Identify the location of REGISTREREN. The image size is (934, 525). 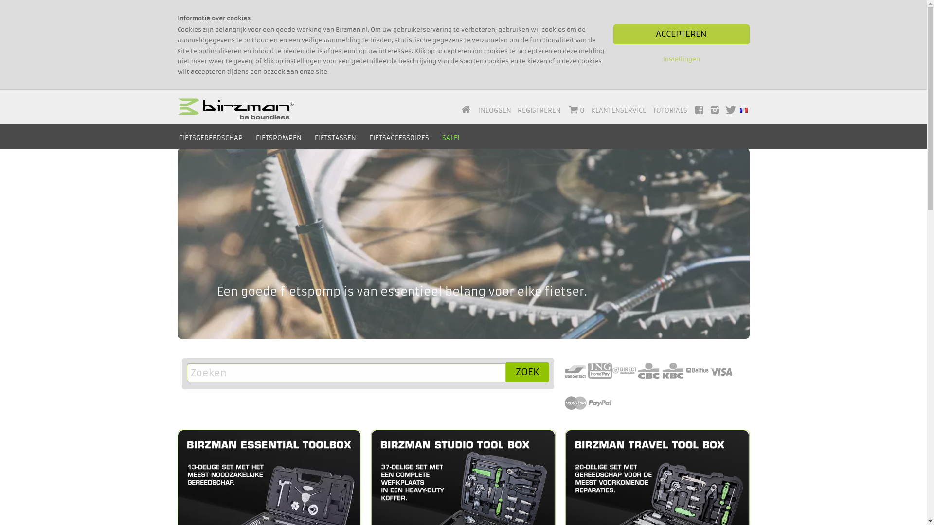
(539, 111).